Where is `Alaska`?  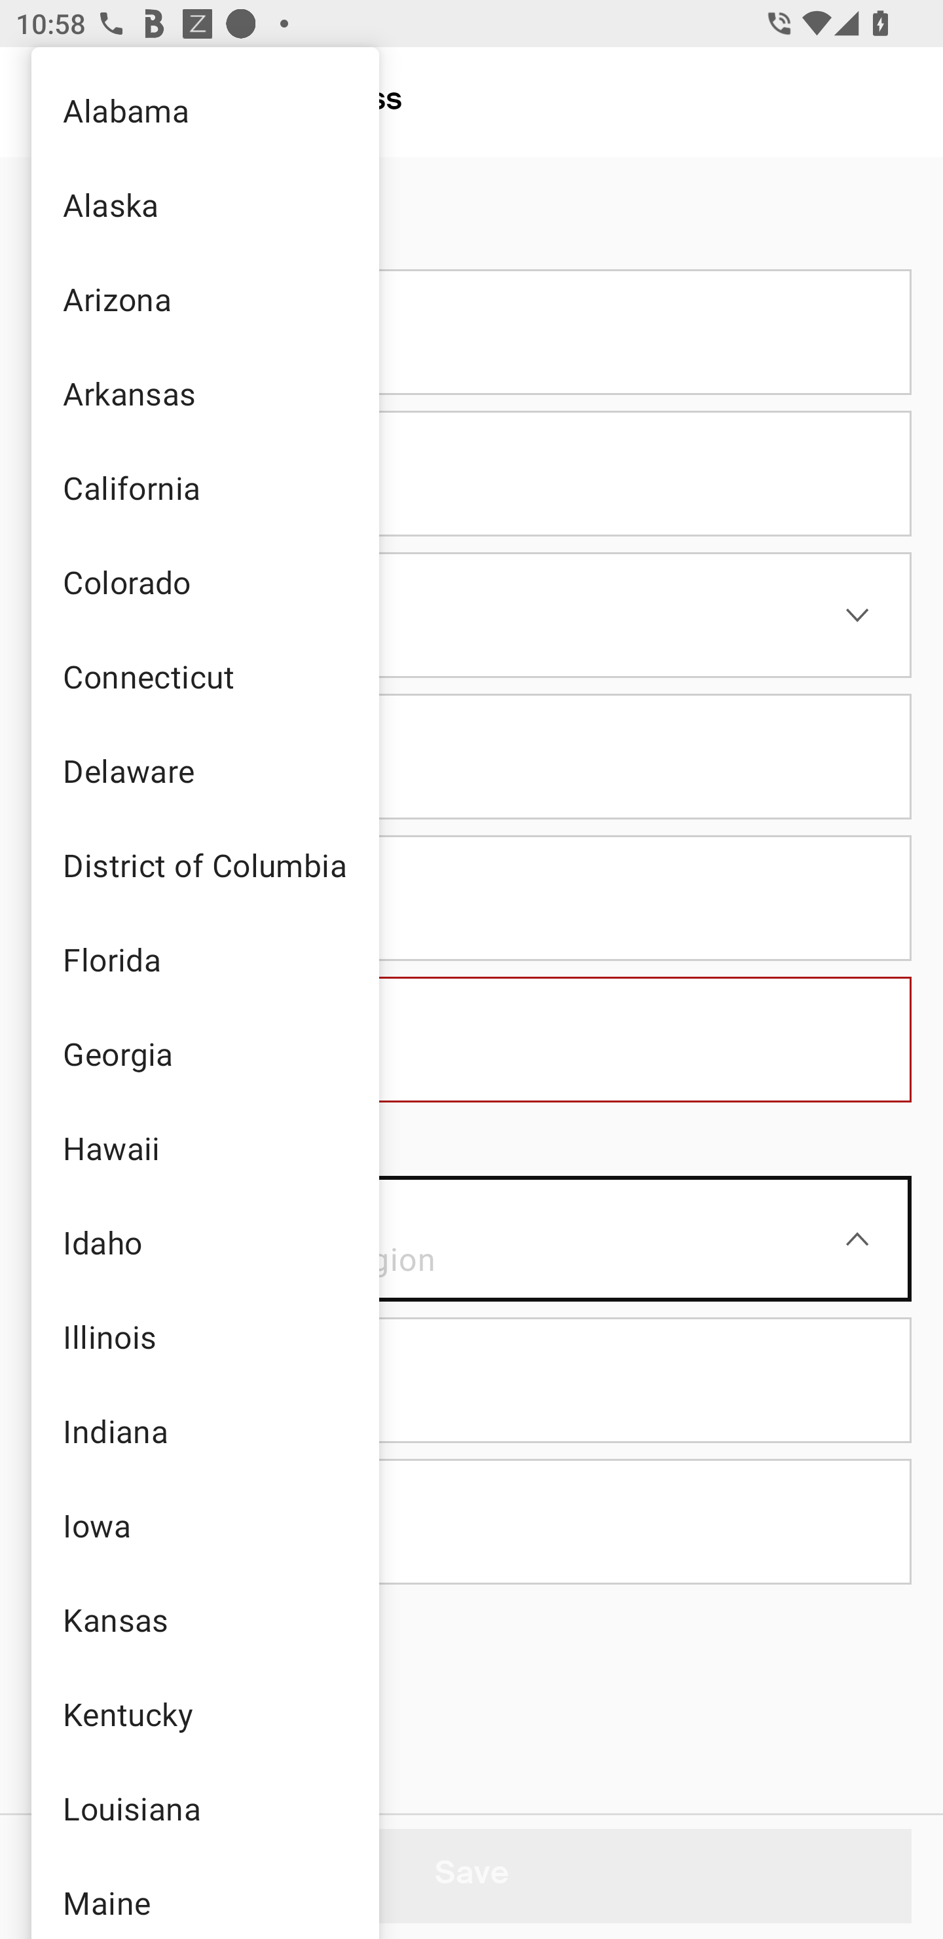 Alaska is located at coordinates (204, 204).